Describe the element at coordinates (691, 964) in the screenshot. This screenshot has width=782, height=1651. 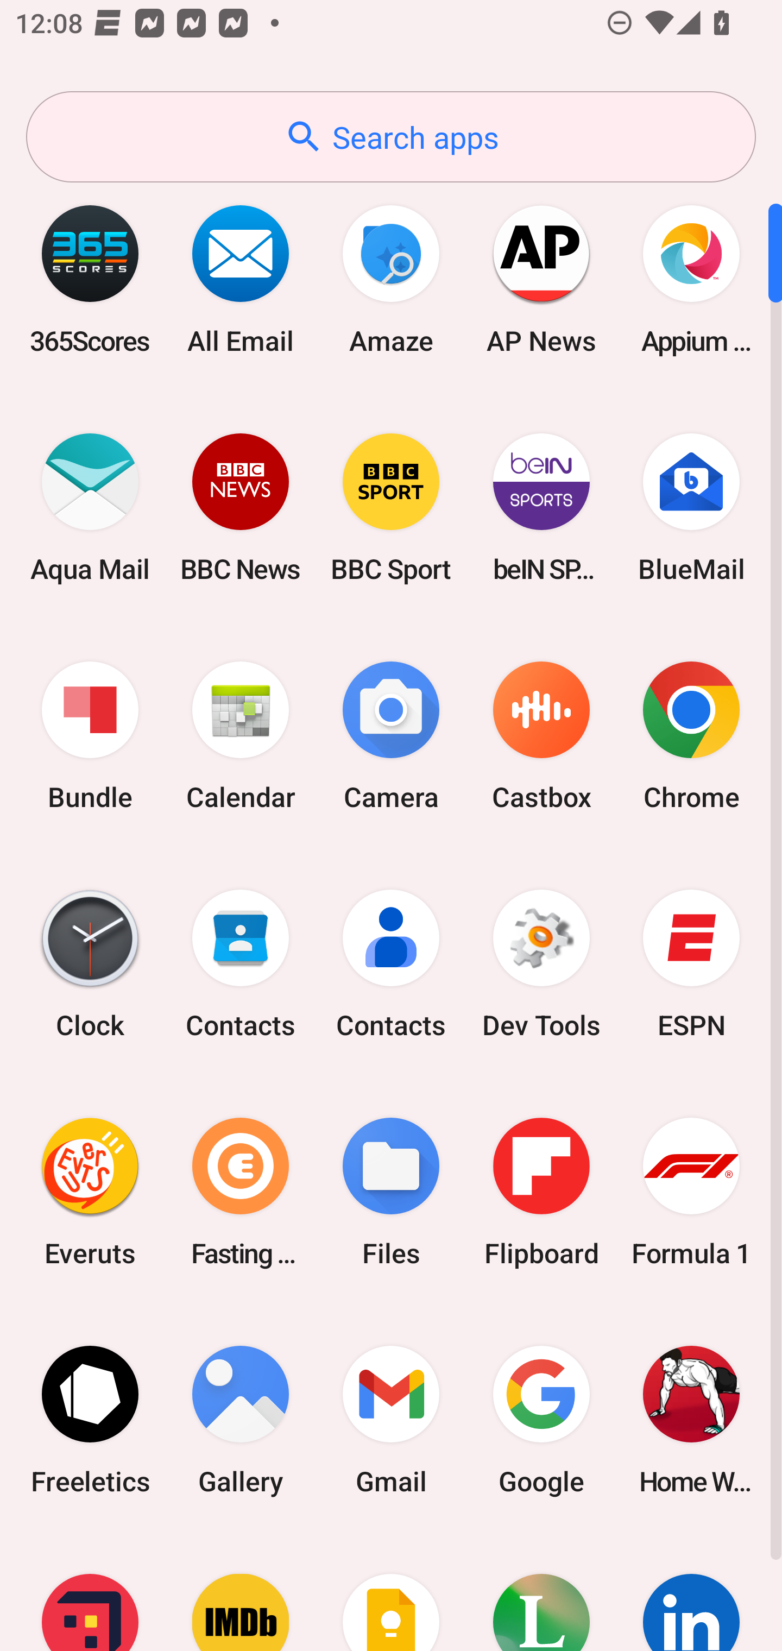
I see `ESPN` at that location.